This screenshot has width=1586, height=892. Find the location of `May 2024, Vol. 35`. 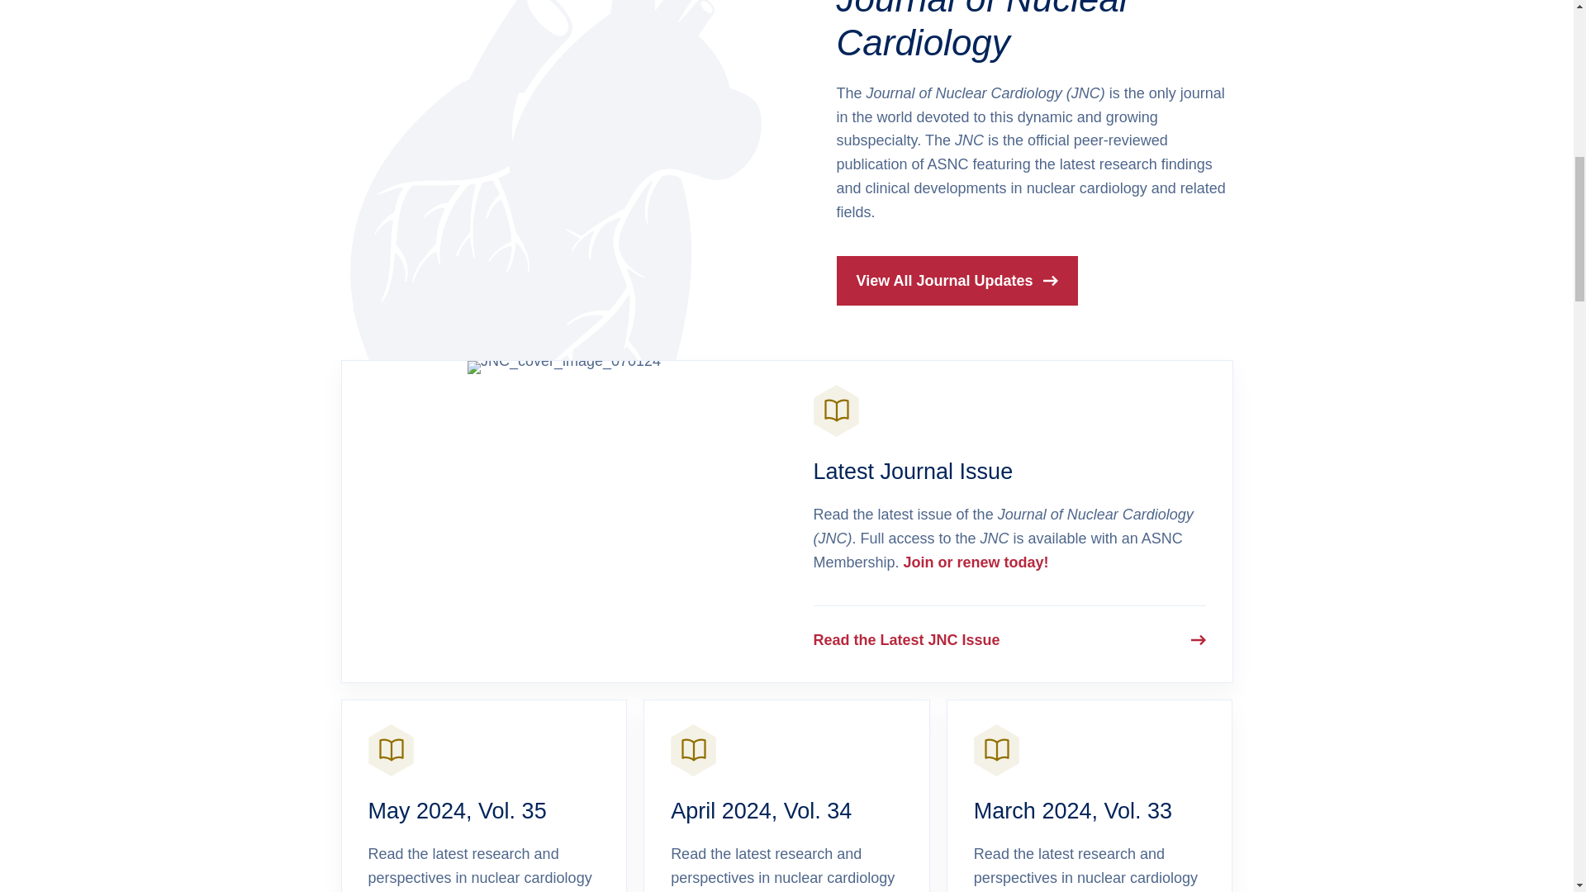

May 2024, Vol. 35 is located at coordinates (458, 810).